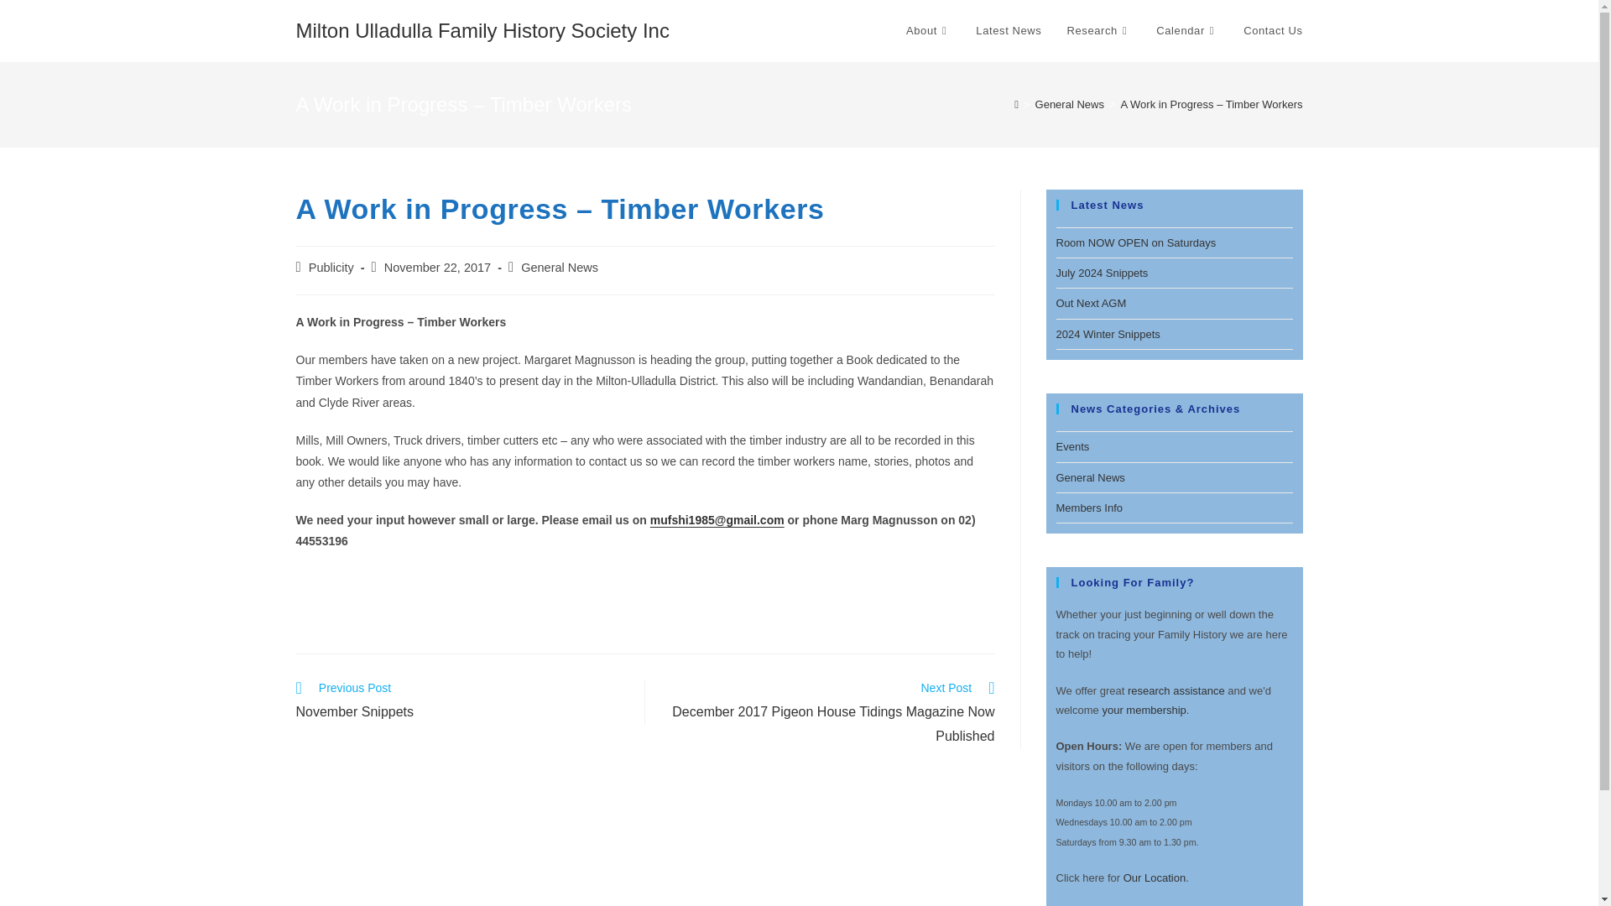 Image resolution: width=1611 pixels, height=906 pixels. I want to click on Calendar, so click(1186, 31).